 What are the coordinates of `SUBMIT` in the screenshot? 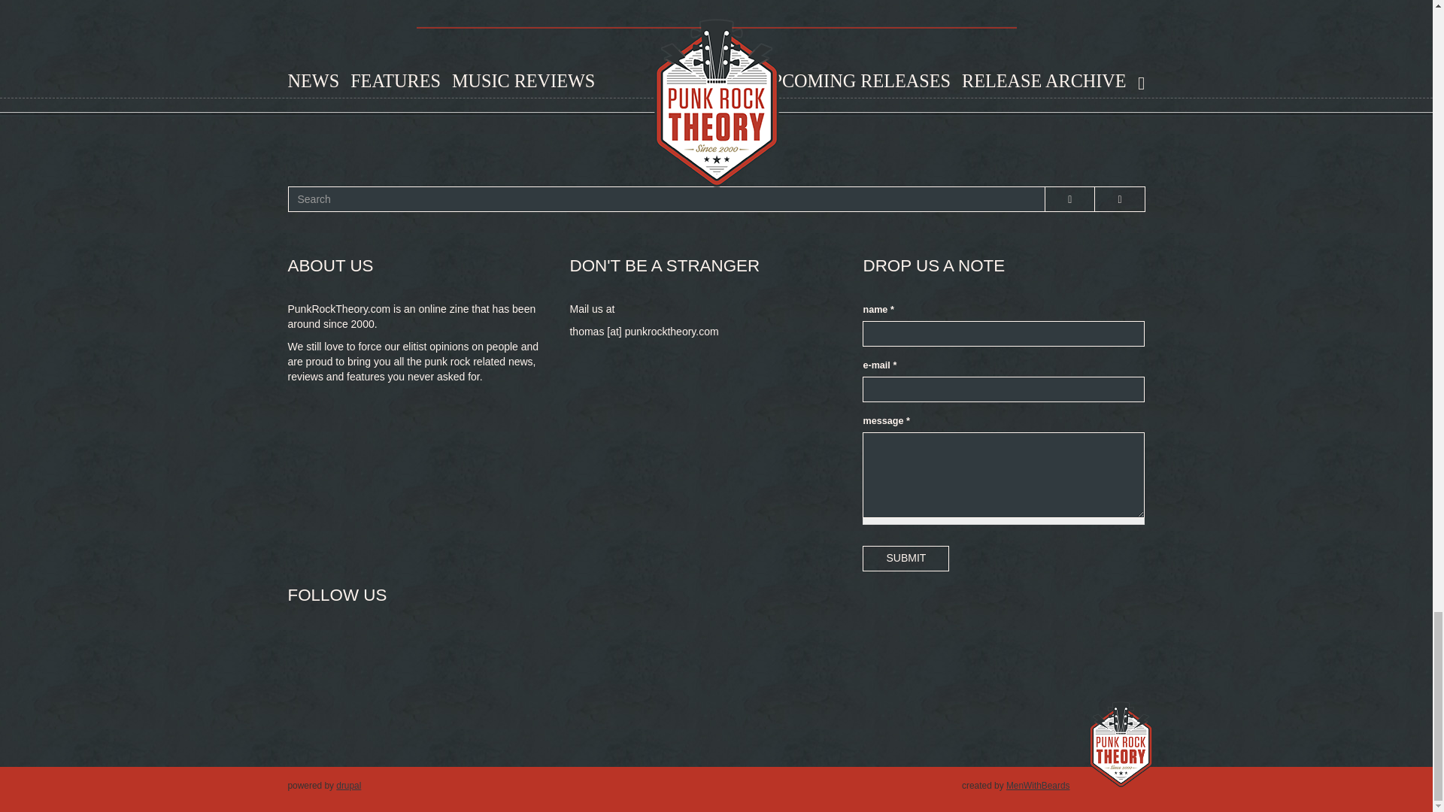 It's located at (906, 558).